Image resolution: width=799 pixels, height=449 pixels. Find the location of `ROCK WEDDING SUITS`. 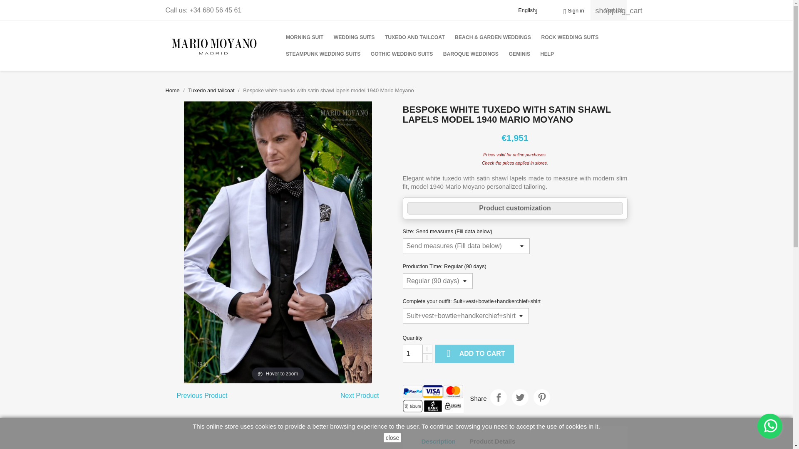

ROCK WEDDING SUITS is located at coordinates (569, 37).